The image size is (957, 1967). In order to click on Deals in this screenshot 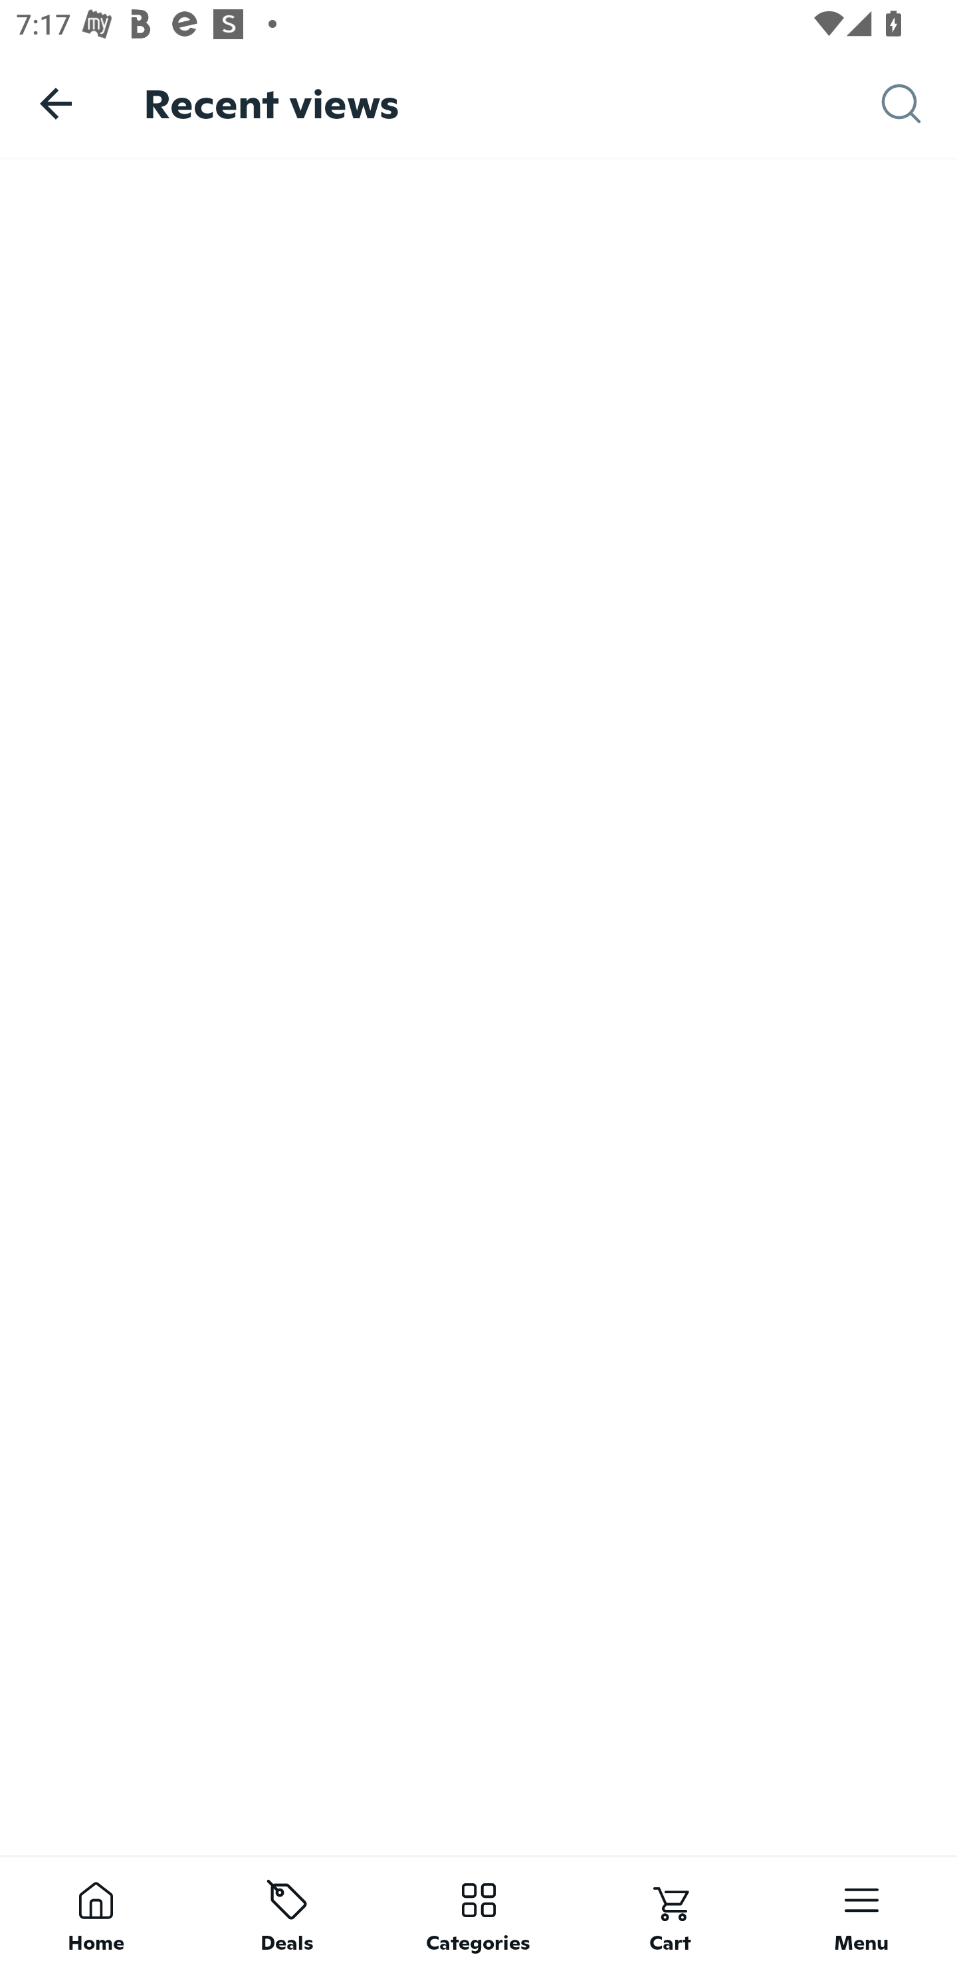, I will do `click(287, 1911)`.